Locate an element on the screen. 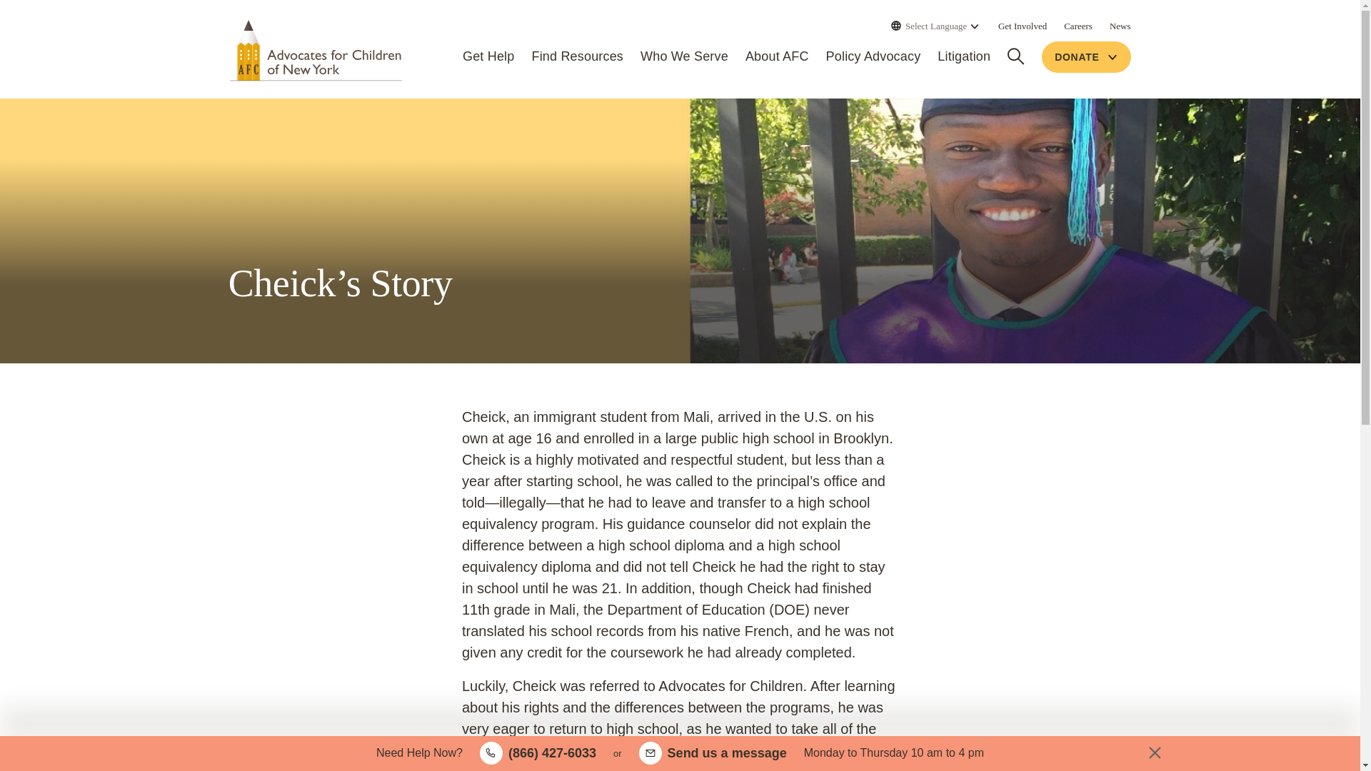  Policy Advocacy is located at coordinates (874, 57).